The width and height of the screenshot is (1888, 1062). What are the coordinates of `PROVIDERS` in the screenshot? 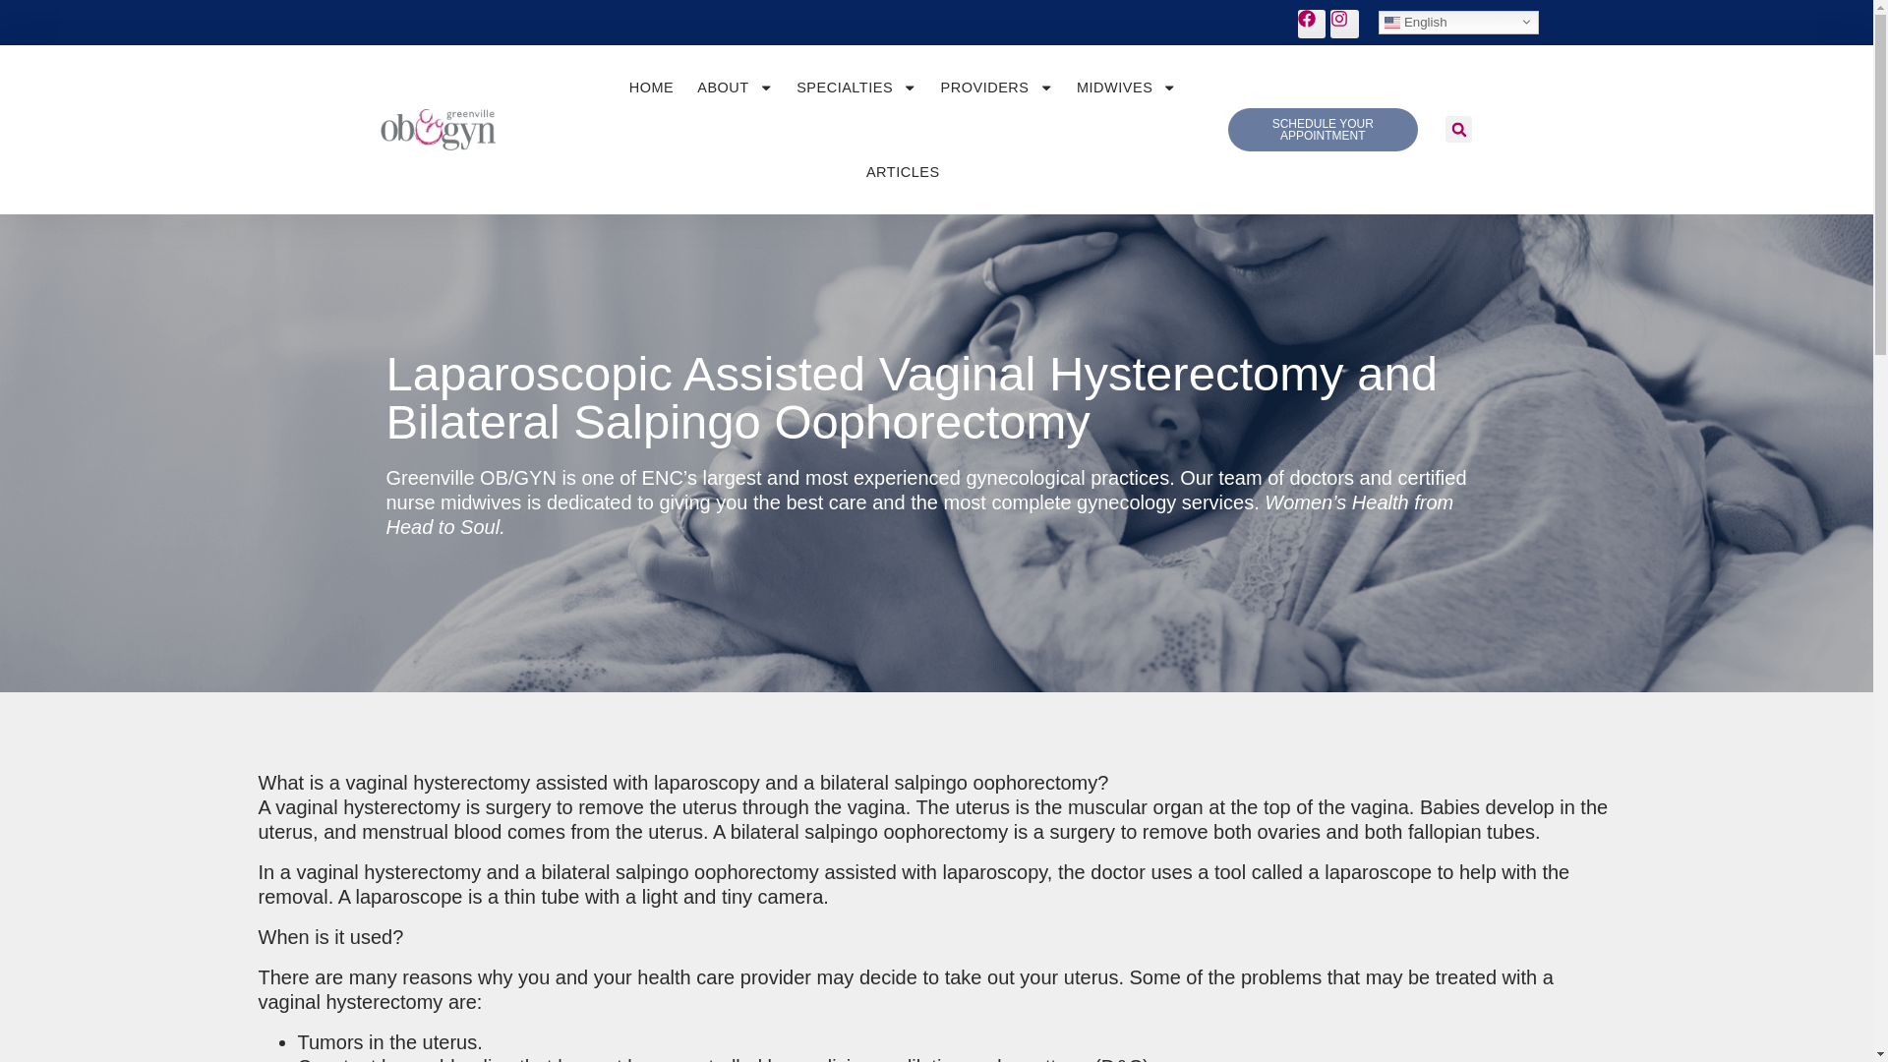 It's located at (996, 87).